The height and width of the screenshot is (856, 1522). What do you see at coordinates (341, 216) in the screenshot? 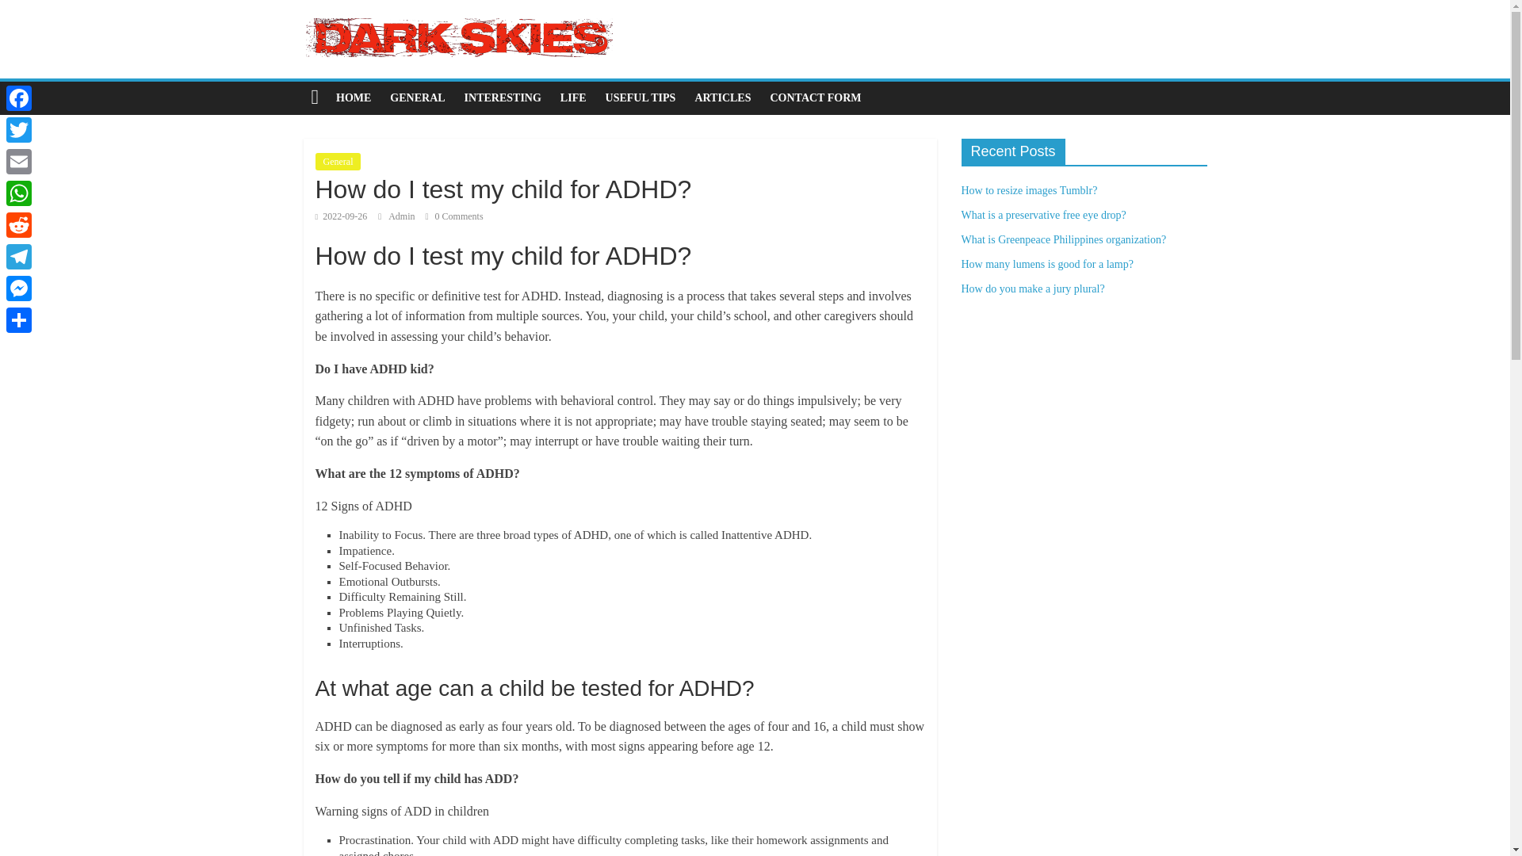
I see `2022-09-26` at bounding box center [341, 216].